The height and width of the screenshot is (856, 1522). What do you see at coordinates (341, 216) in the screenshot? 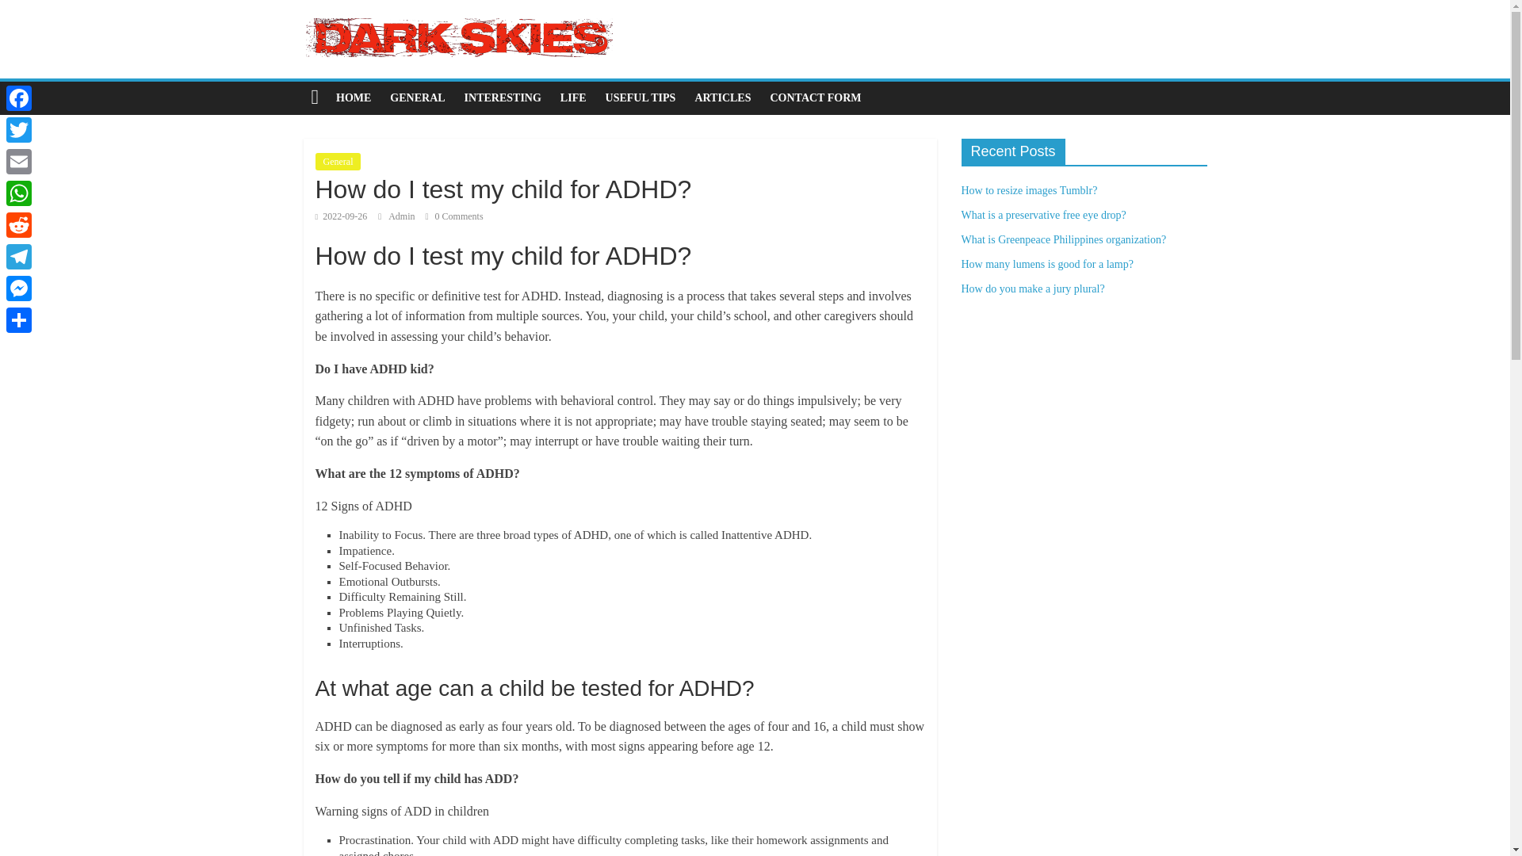
I see `2022-09-26` at bounding box center [341, 216].